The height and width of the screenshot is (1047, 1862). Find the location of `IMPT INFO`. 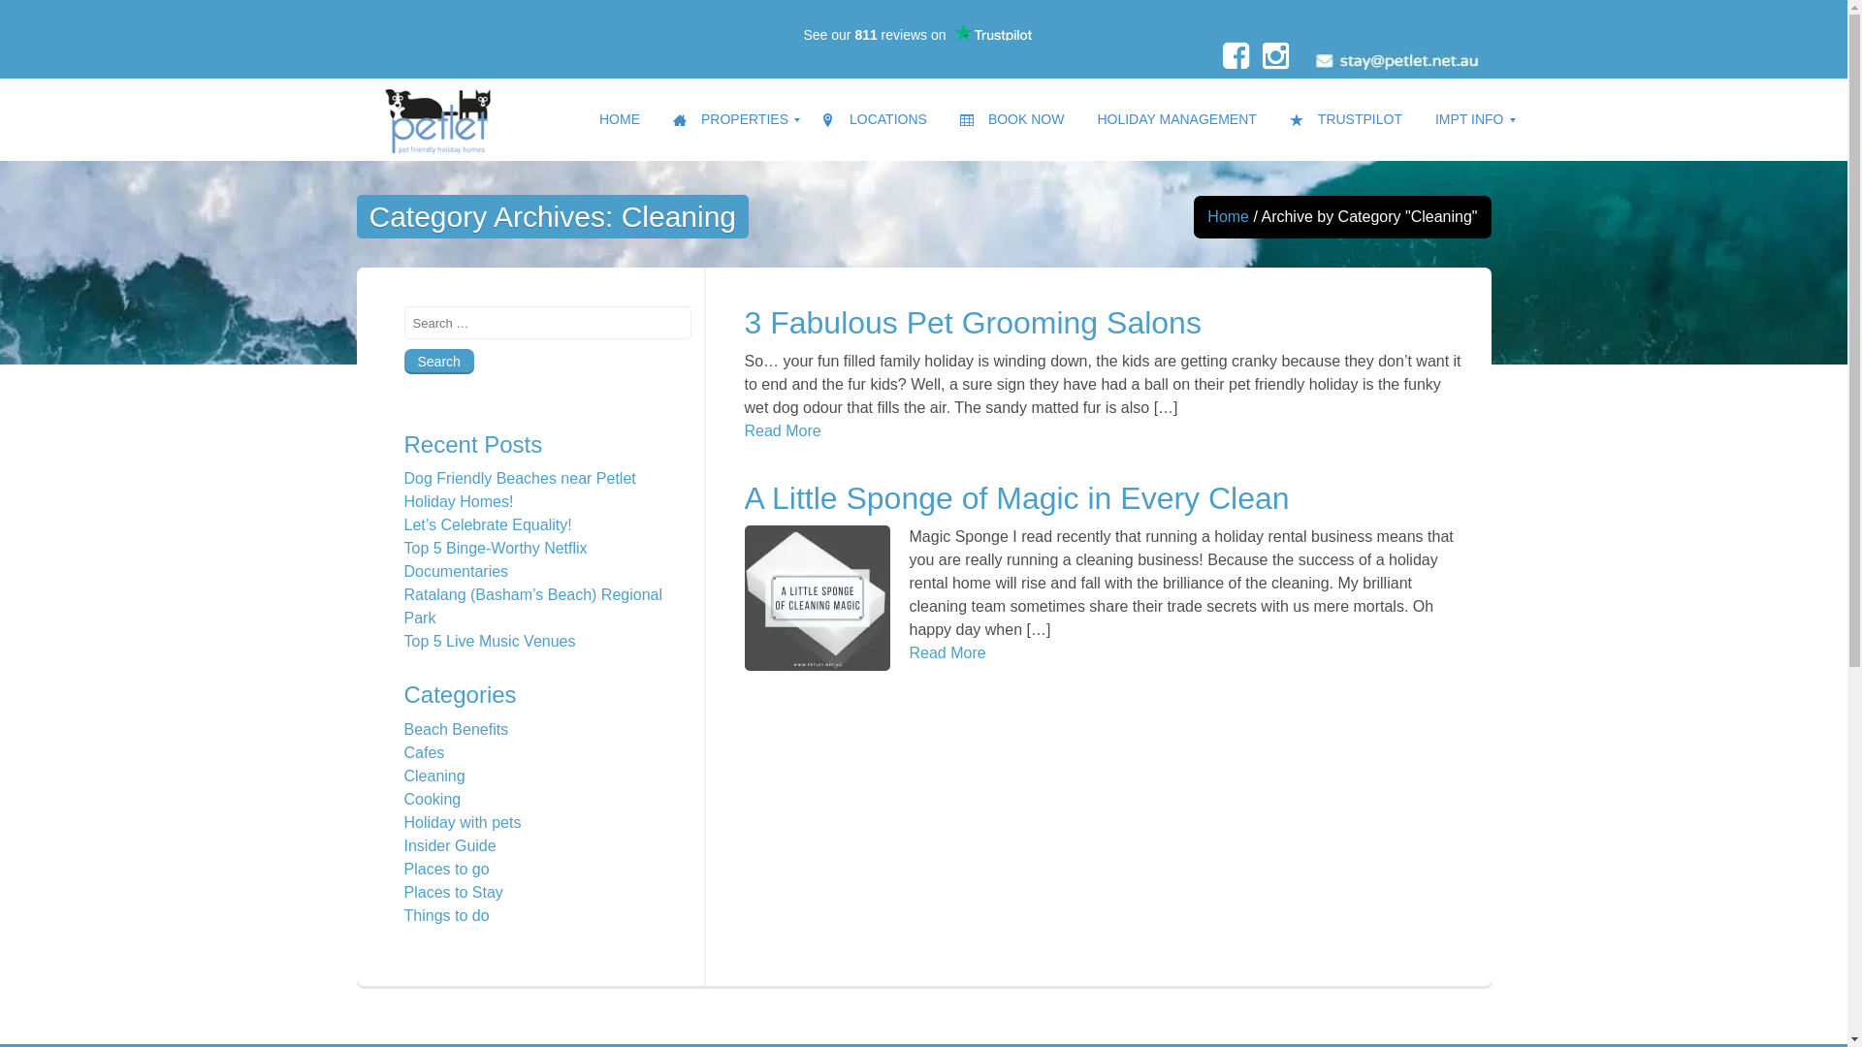

IMPT INFO is located at coordinates (1470, 120).